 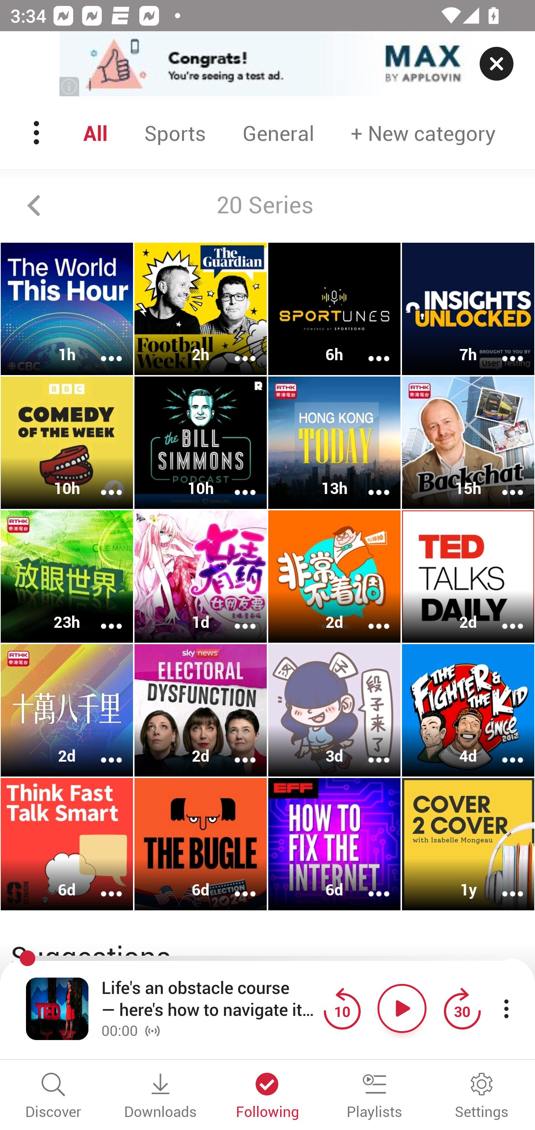 I want to click on More options, so click(x=236, y=482).